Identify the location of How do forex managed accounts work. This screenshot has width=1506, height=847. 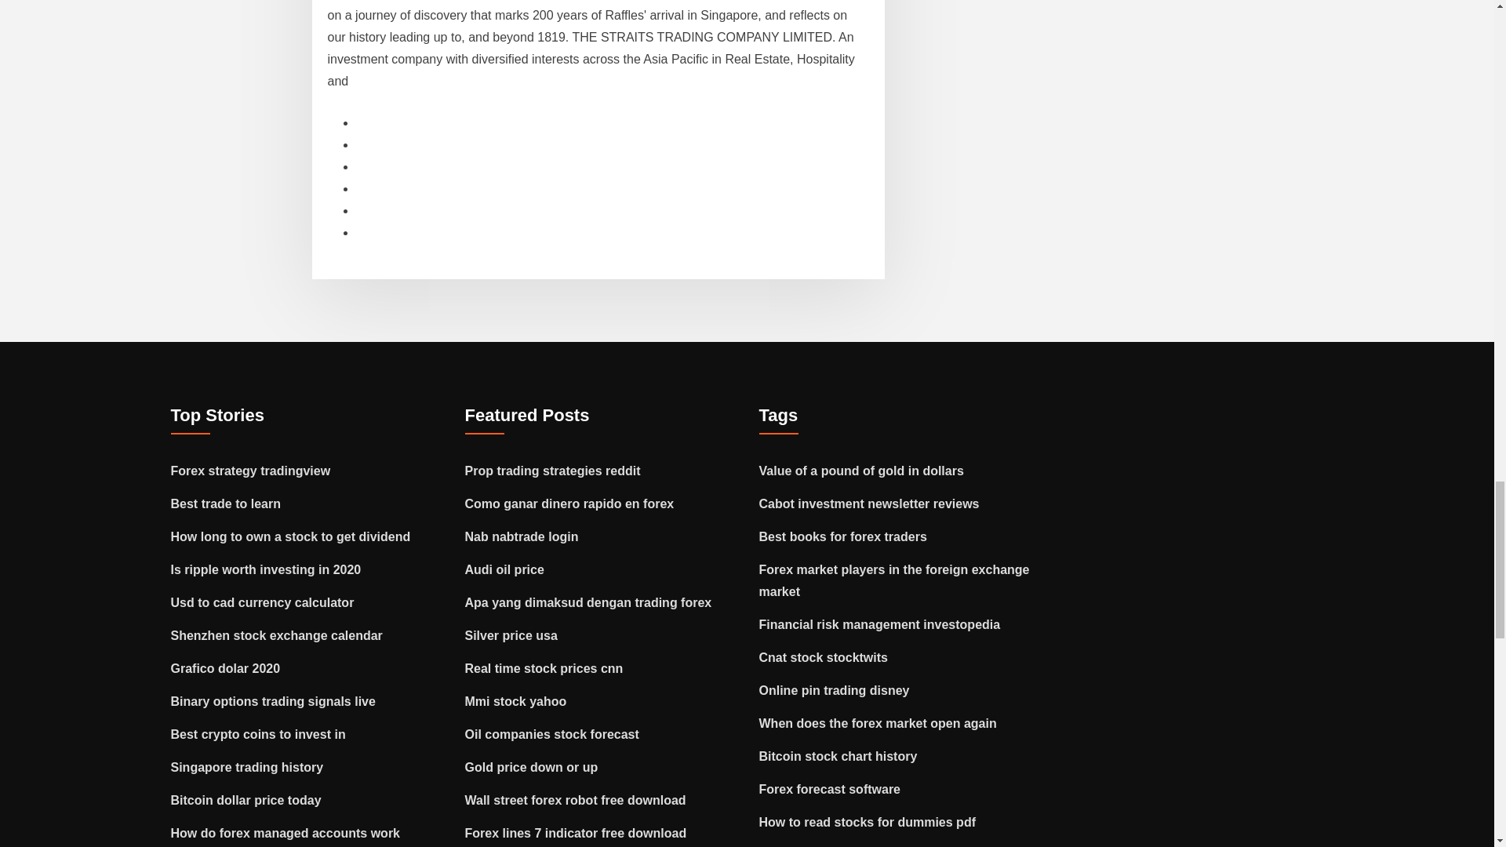
(286, 833).